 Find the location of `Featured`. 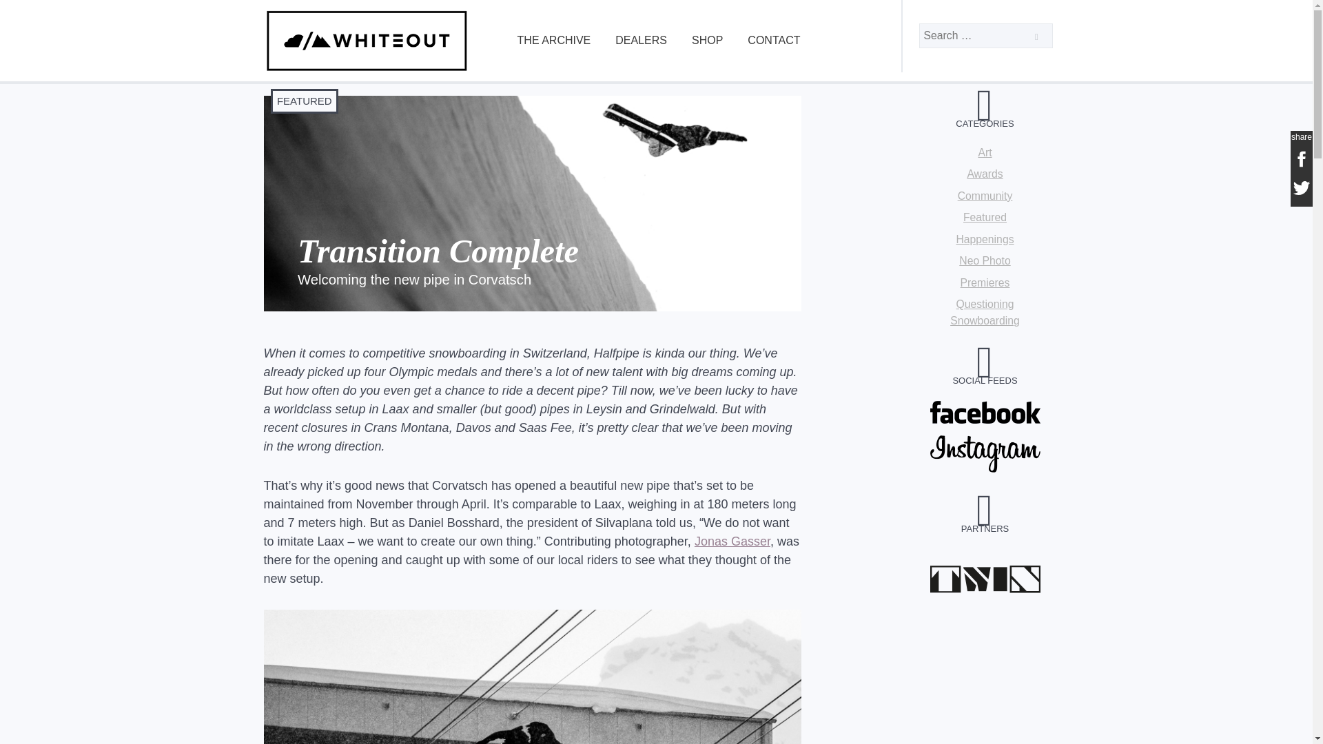

Featured is located at coordinates (985, 217).